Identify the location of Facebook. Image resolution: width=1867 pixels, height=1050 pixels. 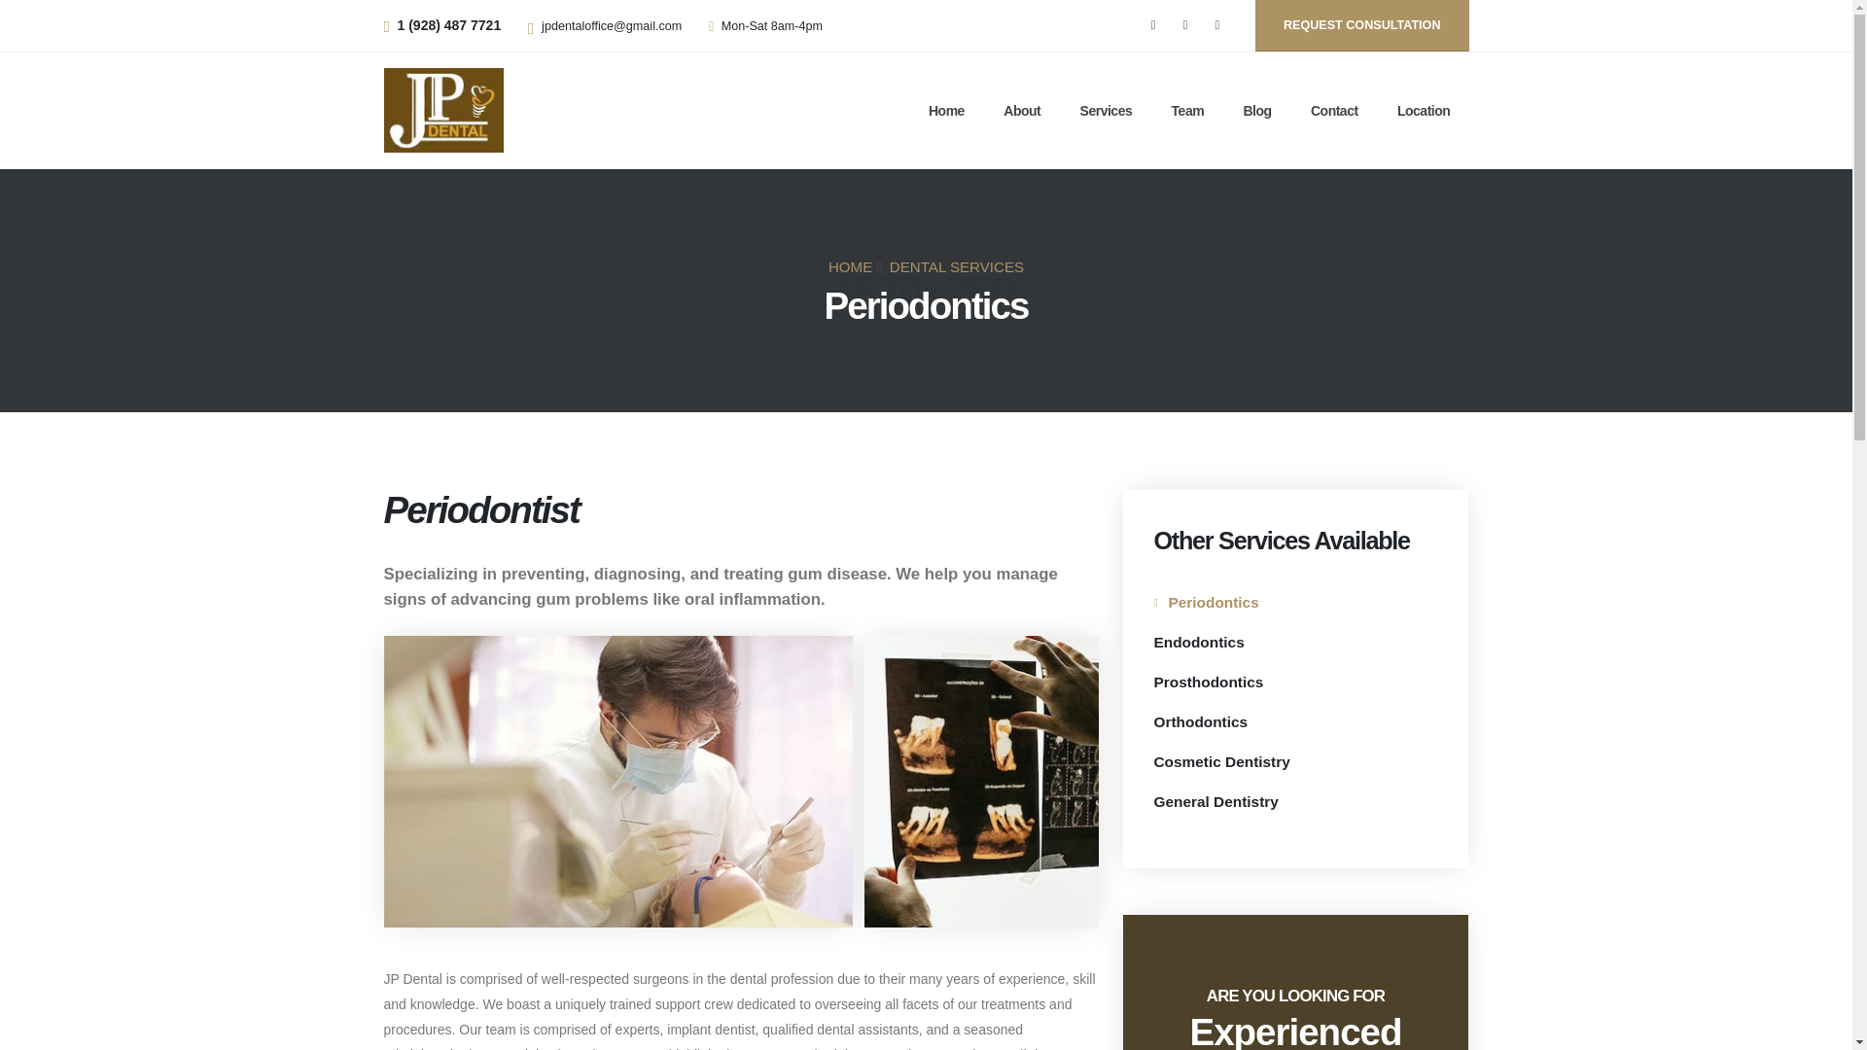
(1153, 24).